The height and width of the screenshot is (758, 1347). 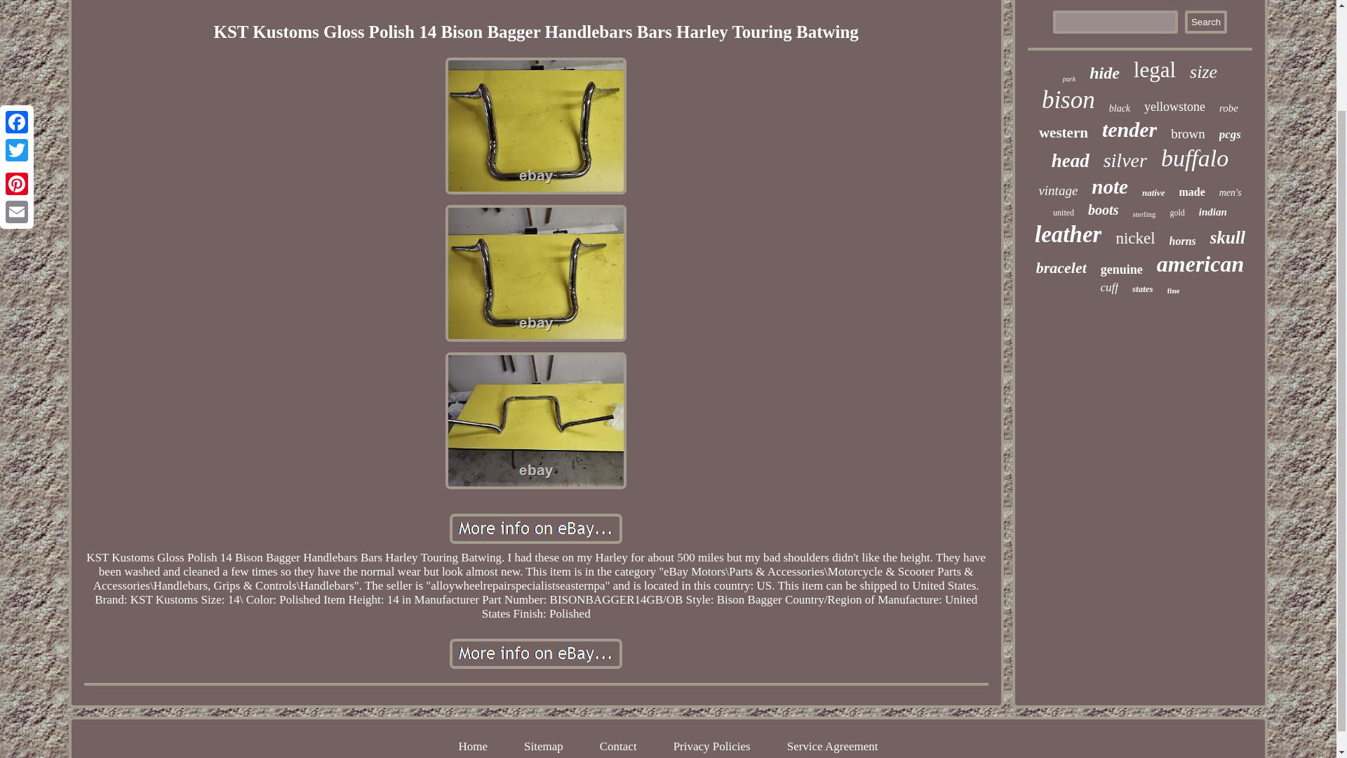 What do you see at coordinates (1231, 192) in the screenshot?
I see `men's` at bounding box center [1231, 192].